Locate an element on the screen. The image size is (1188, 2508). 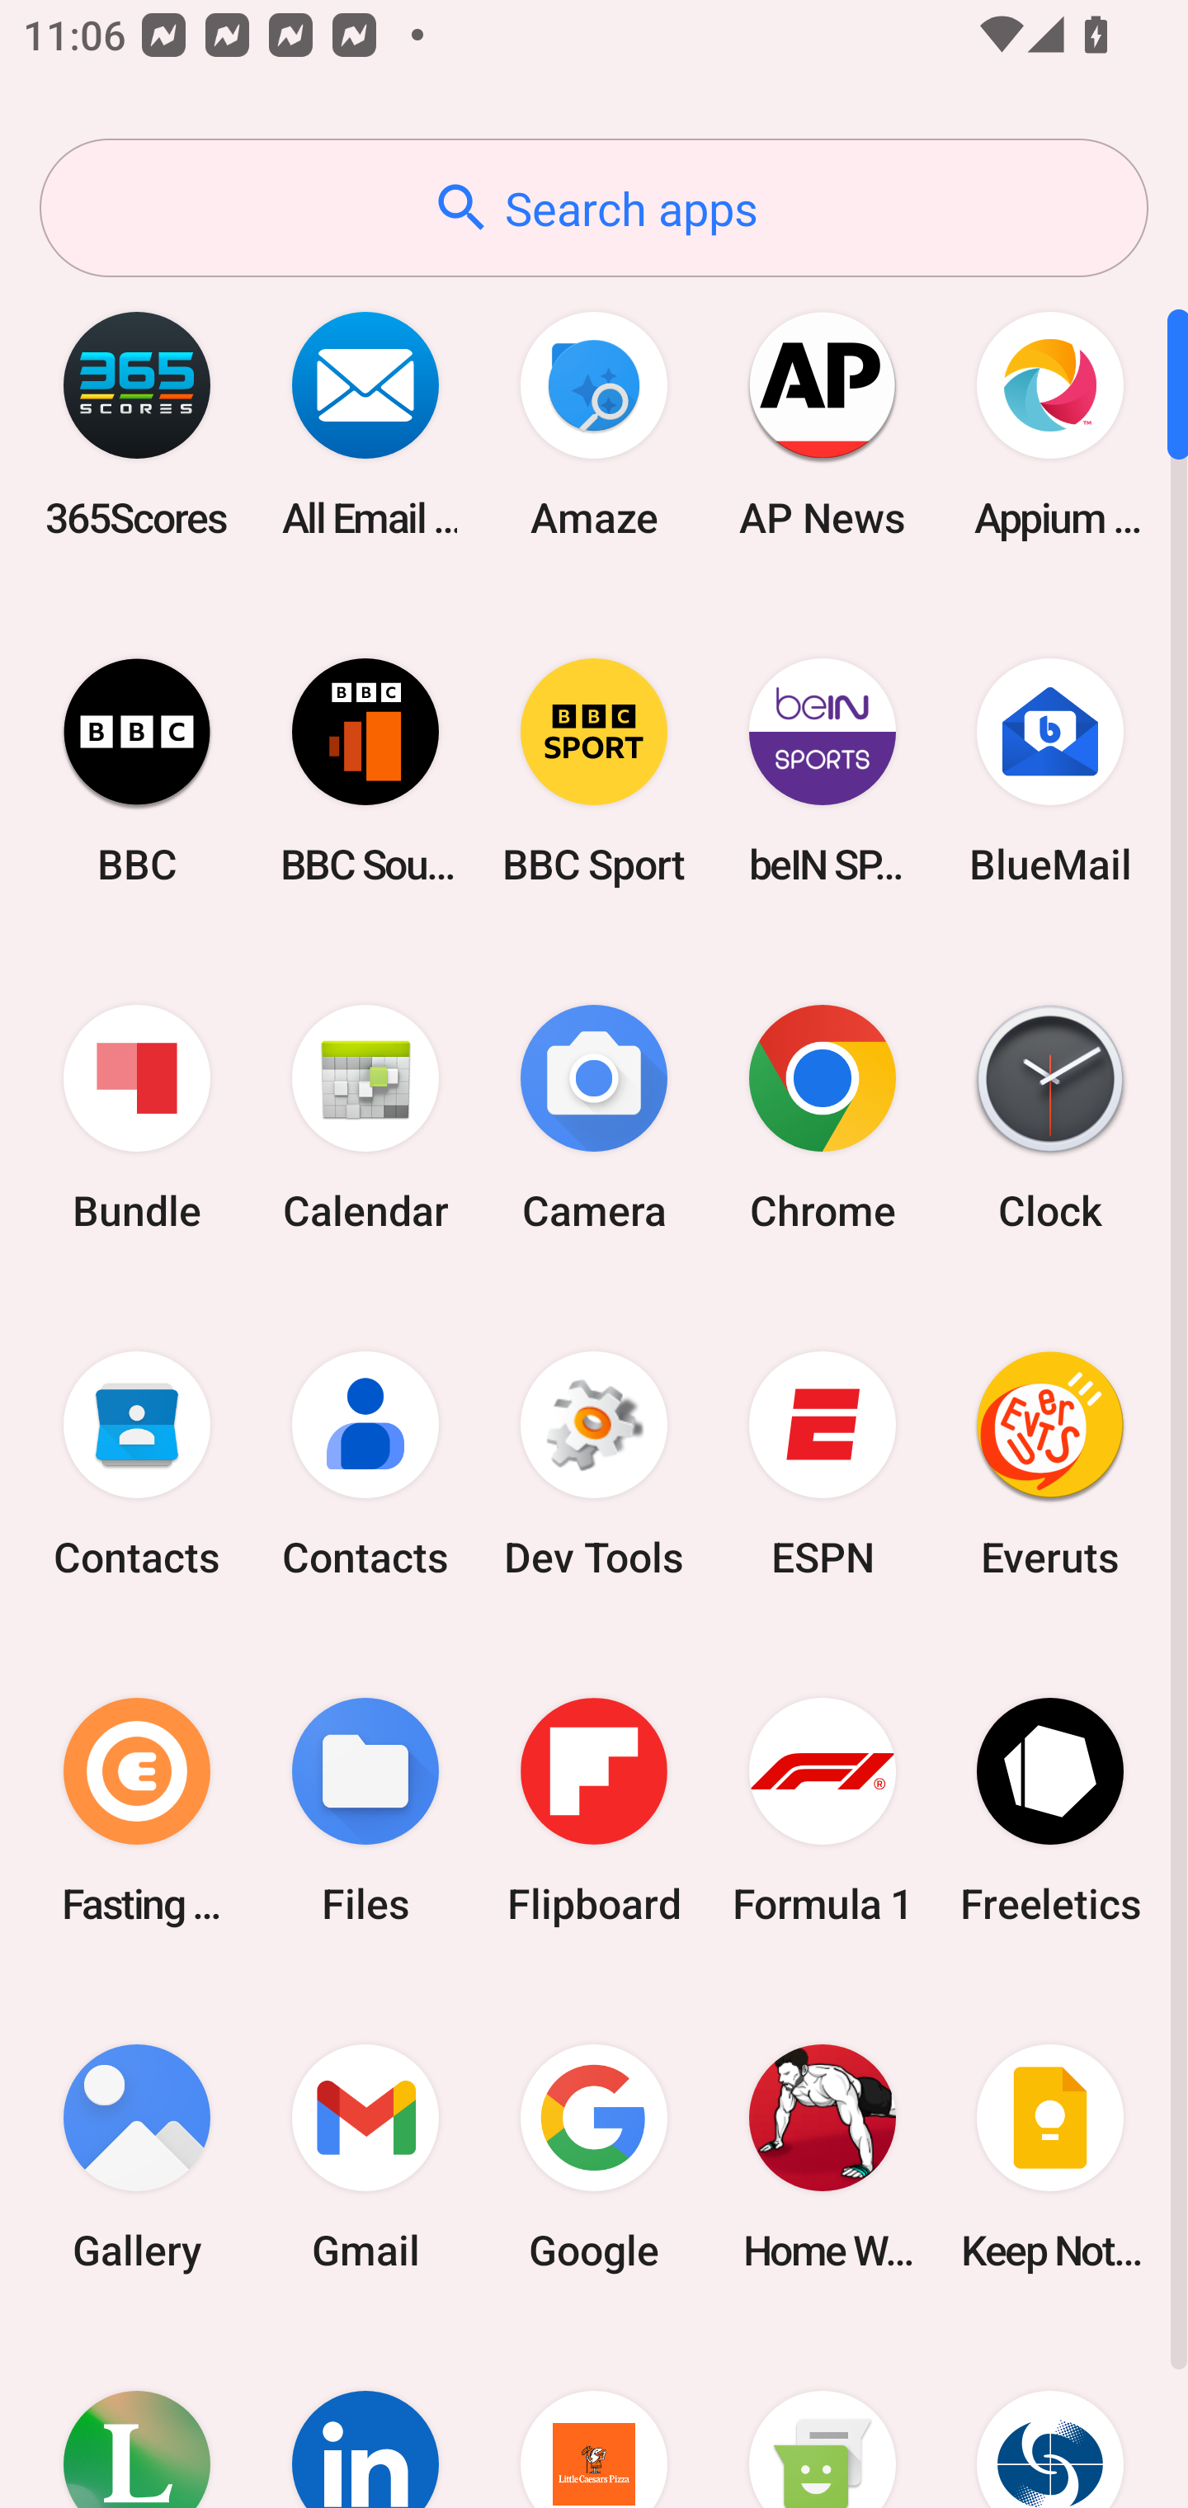
Little Caesars Pizza is located at coordinates (594, 2419).